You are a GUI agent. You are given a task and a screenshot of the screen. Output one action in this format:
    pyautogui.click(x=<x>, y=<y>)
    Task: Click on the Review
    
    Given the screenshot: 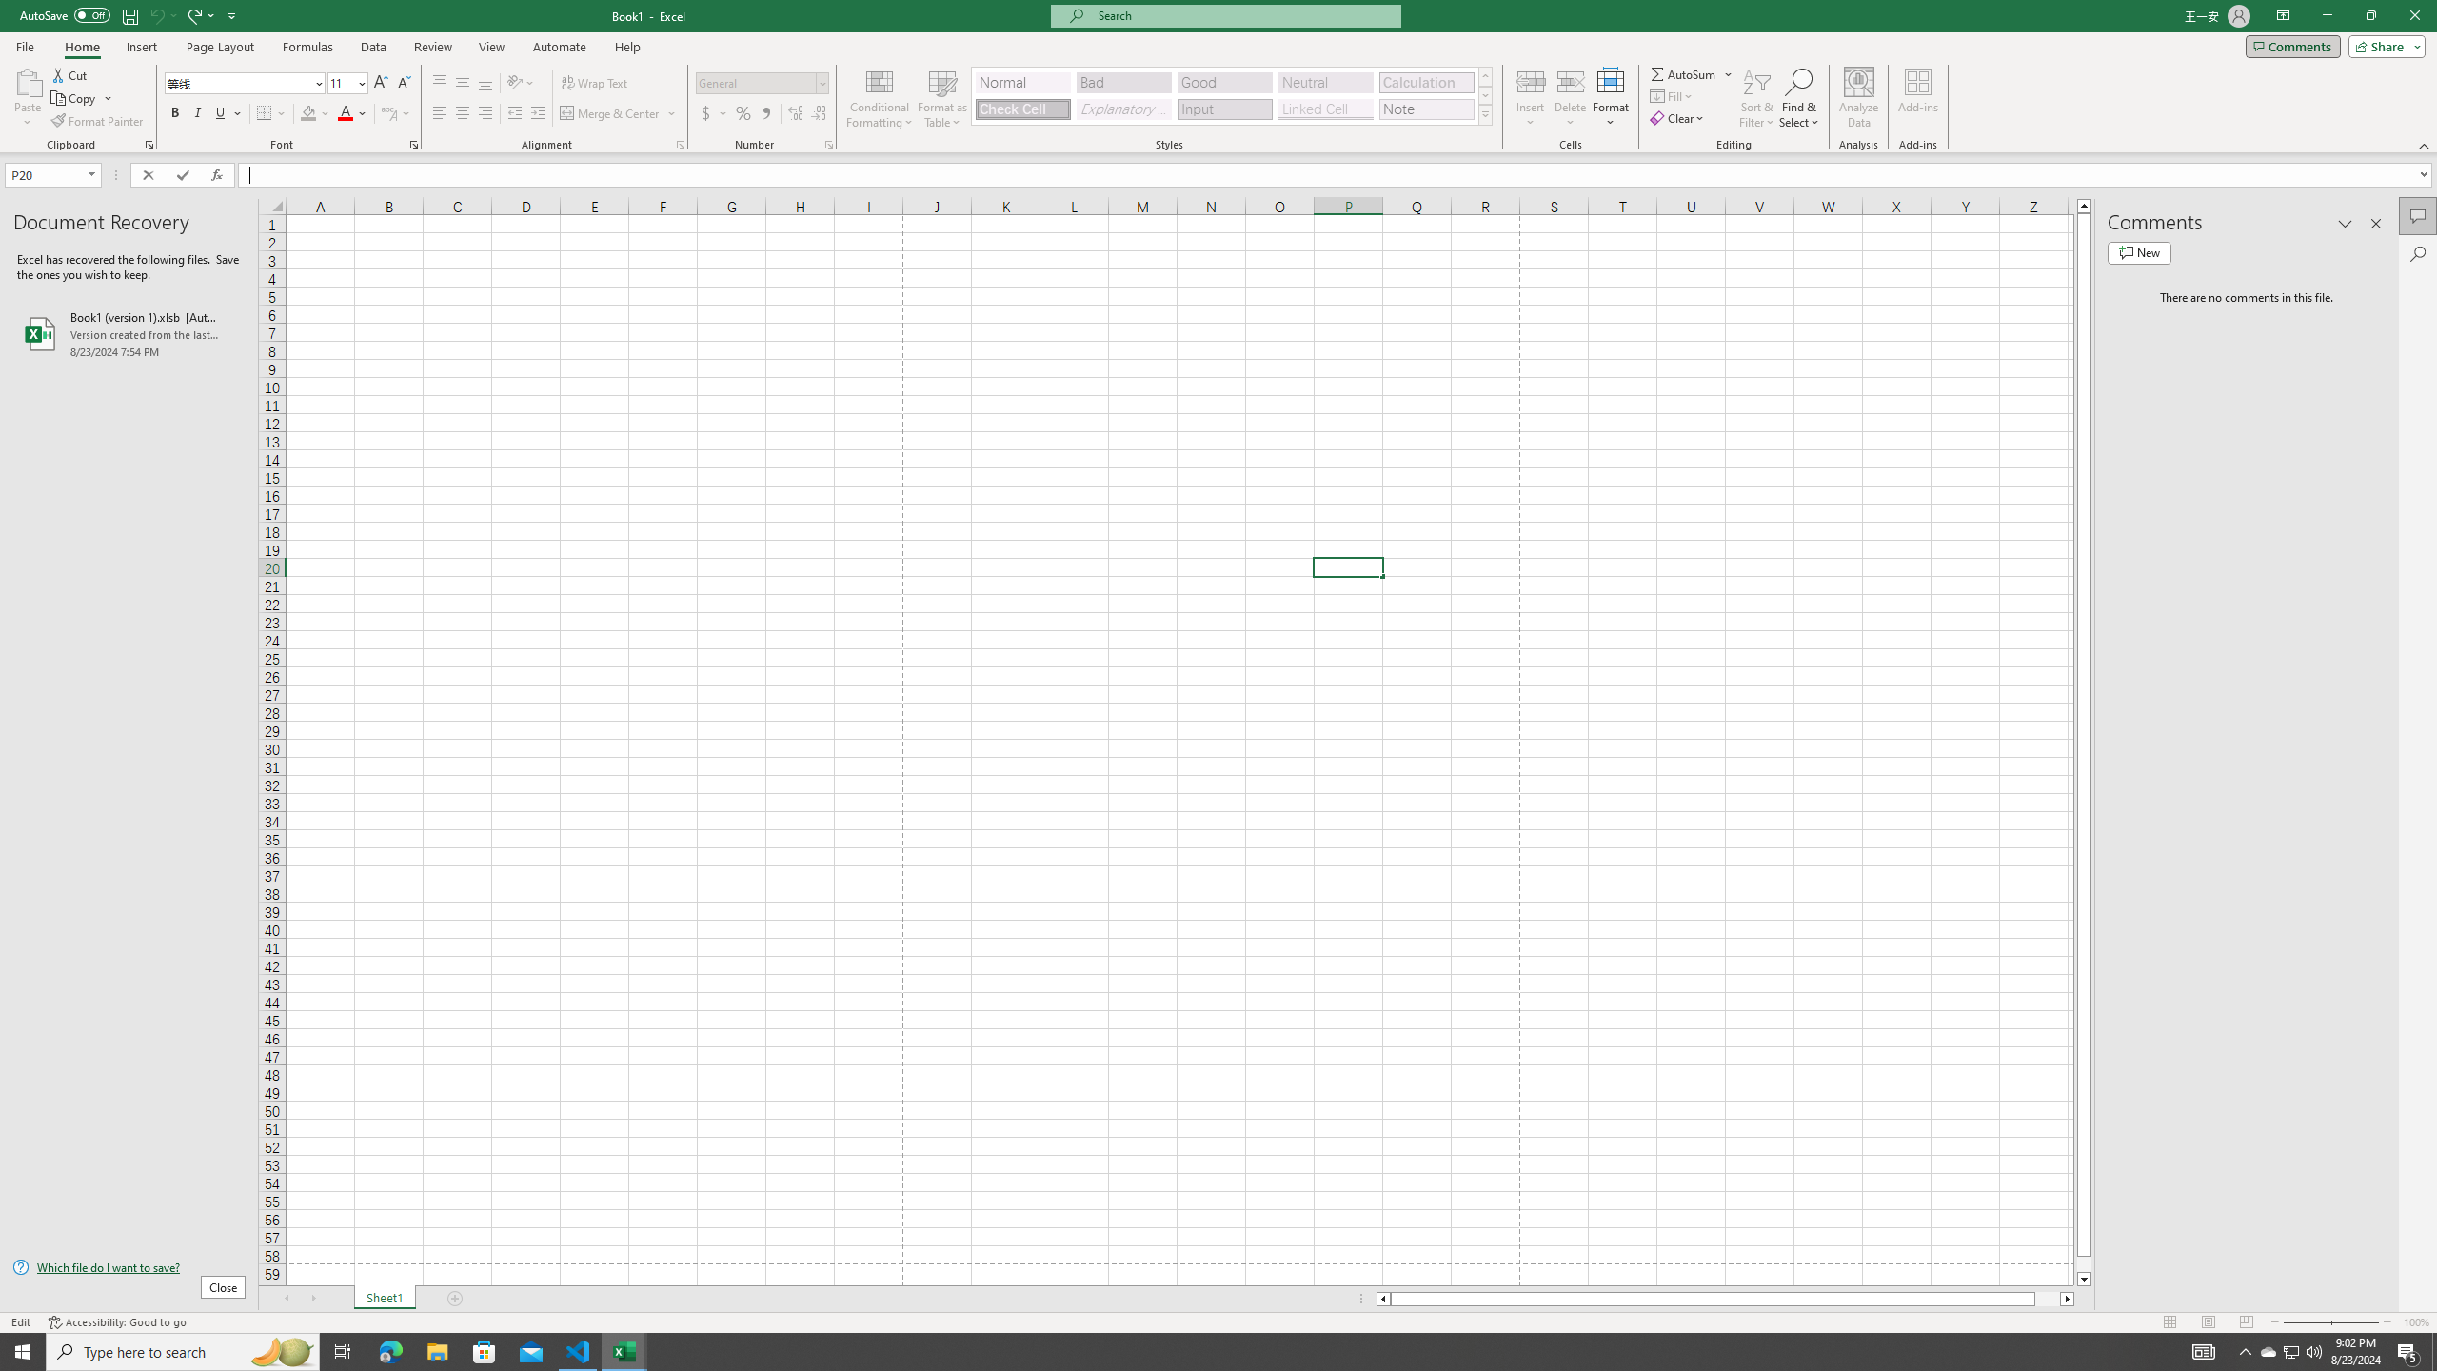 What is the action you would take?
    pyautogui.click(x=432, y=47)
    